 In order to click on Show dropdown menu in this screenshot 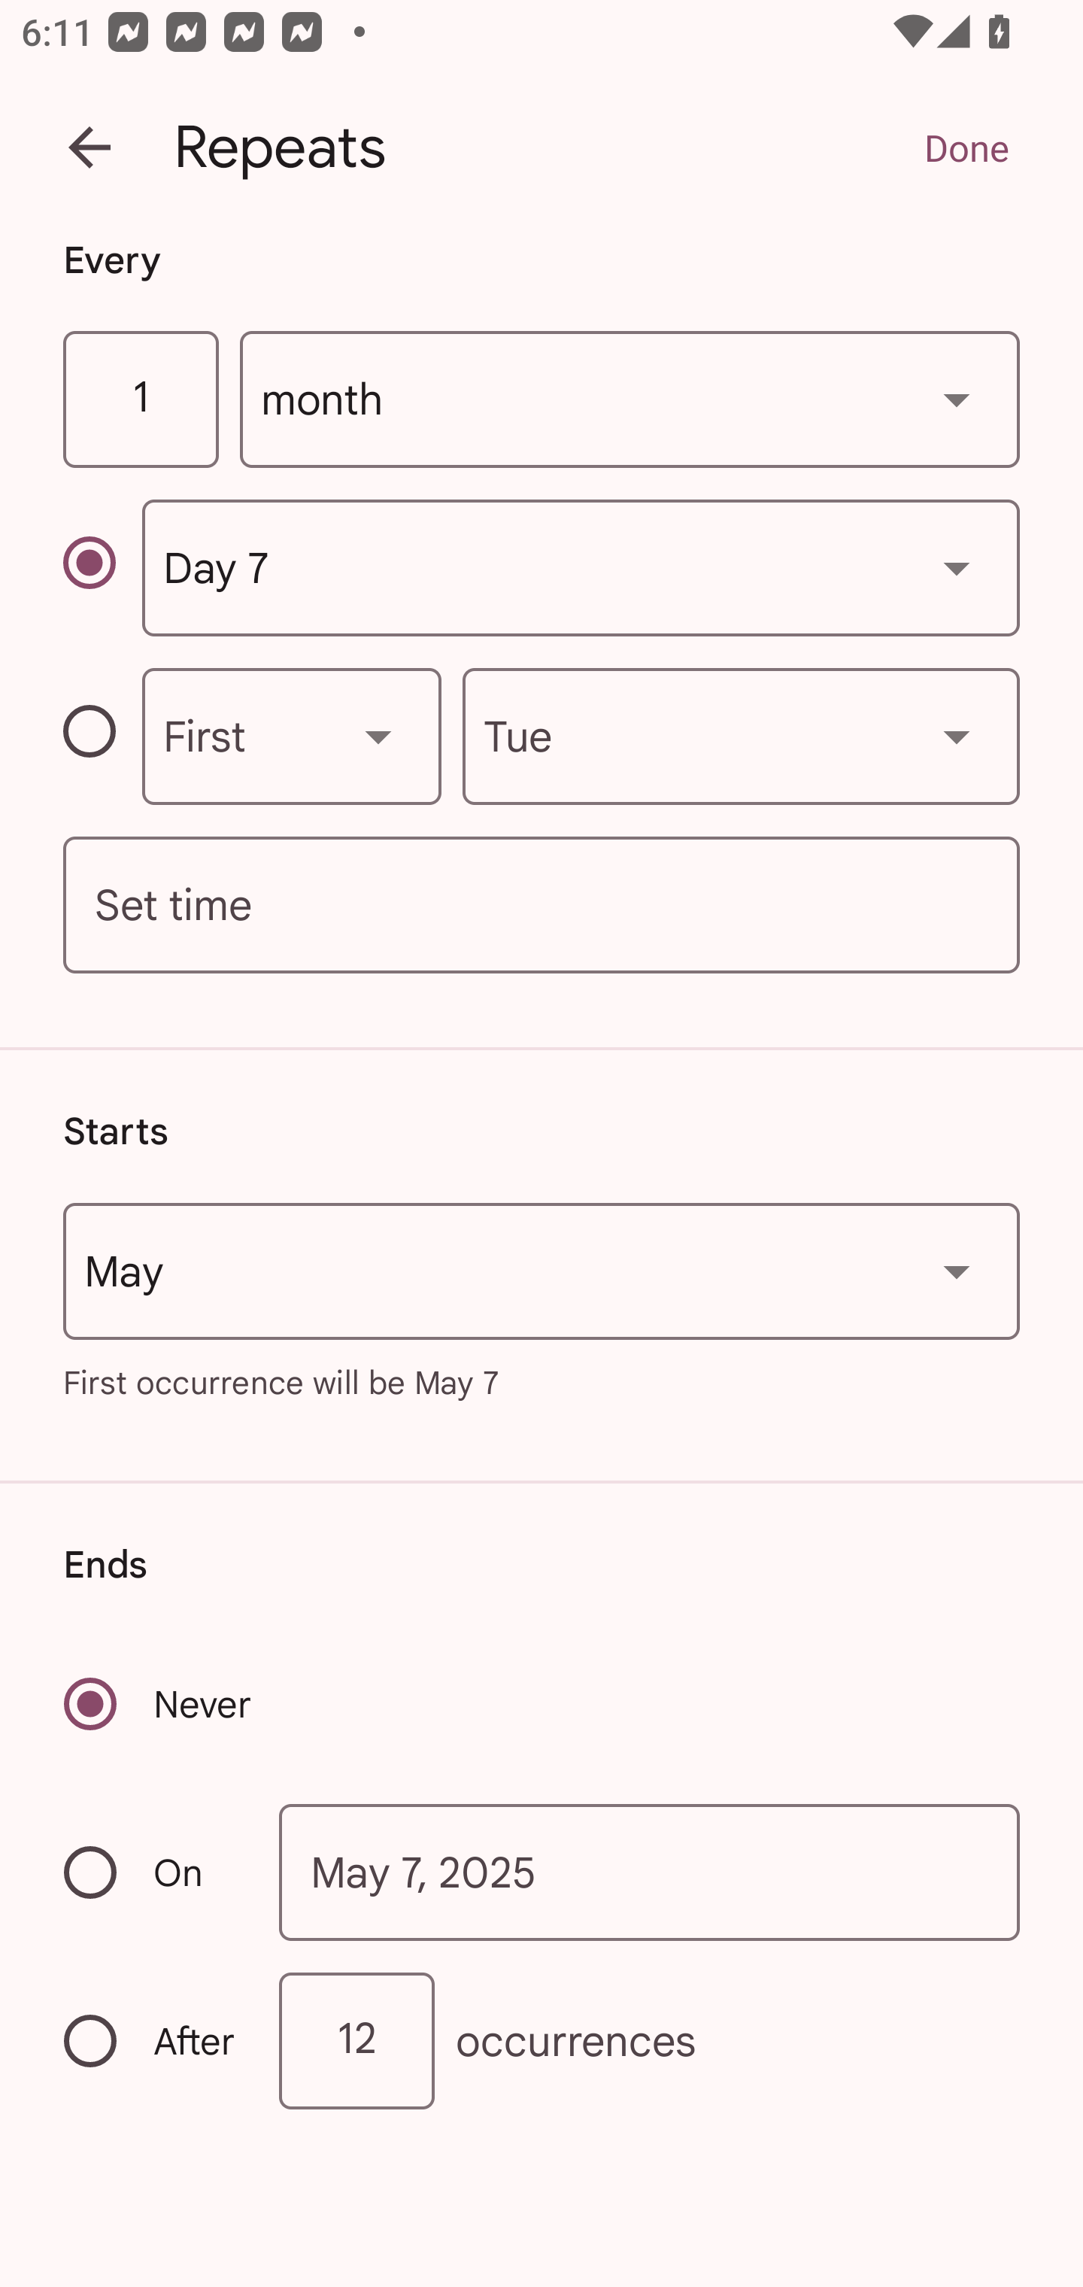, I will do `click(957, 1271)`.